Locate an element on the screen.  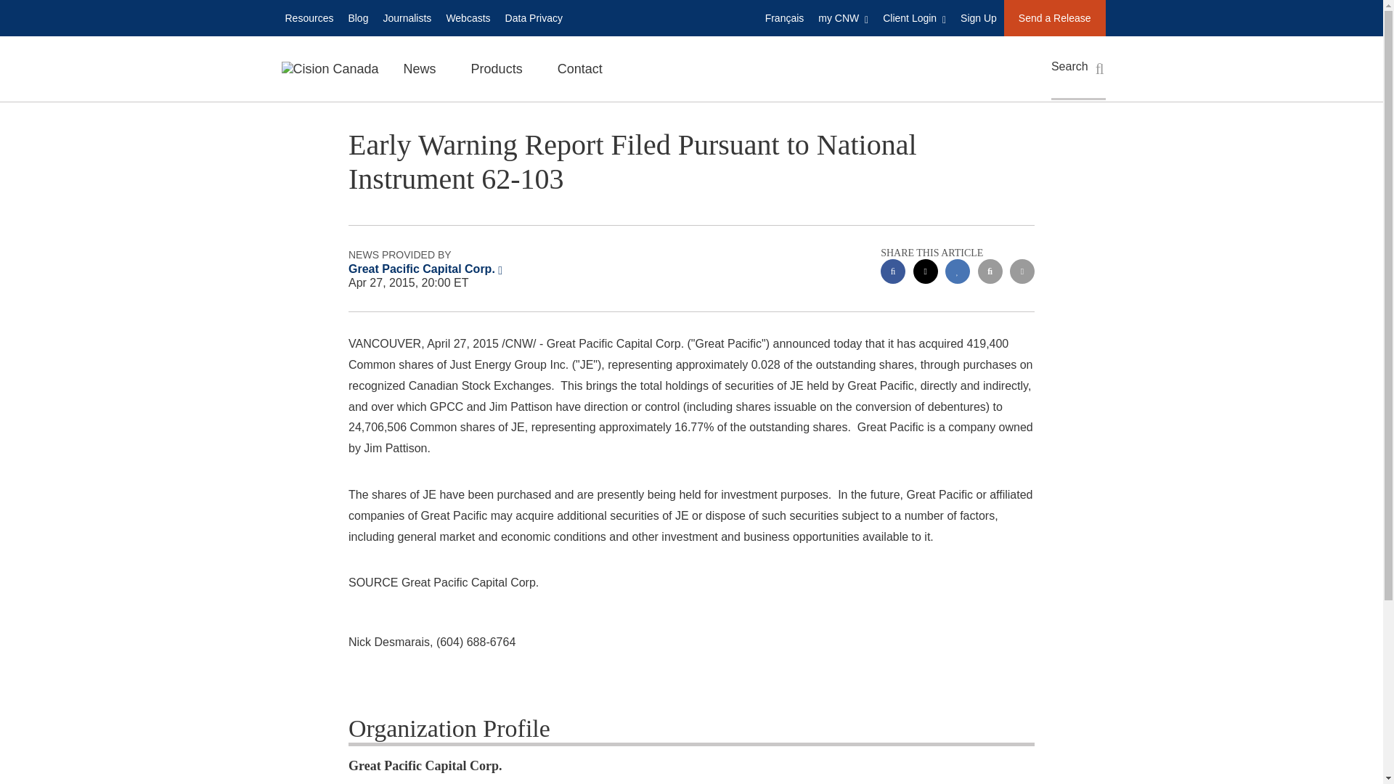
Contact is located at coordinates (580, 68).